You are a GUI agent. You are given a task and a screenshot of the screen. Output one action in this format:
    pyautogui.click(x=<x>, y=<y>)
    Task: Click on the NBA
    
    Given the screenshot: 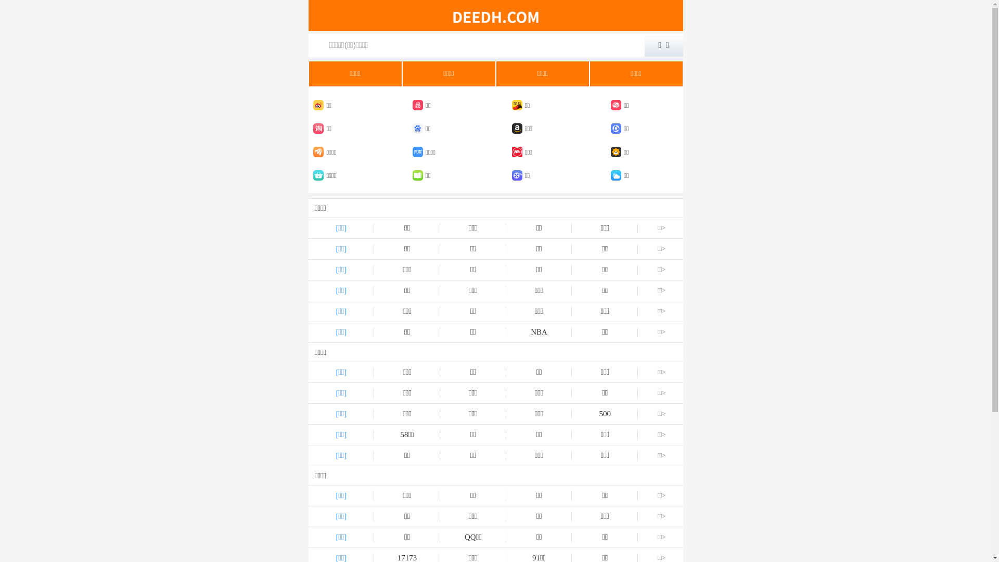 What is the action you would take?
    pyautogui.click(x=539, y=332)
    